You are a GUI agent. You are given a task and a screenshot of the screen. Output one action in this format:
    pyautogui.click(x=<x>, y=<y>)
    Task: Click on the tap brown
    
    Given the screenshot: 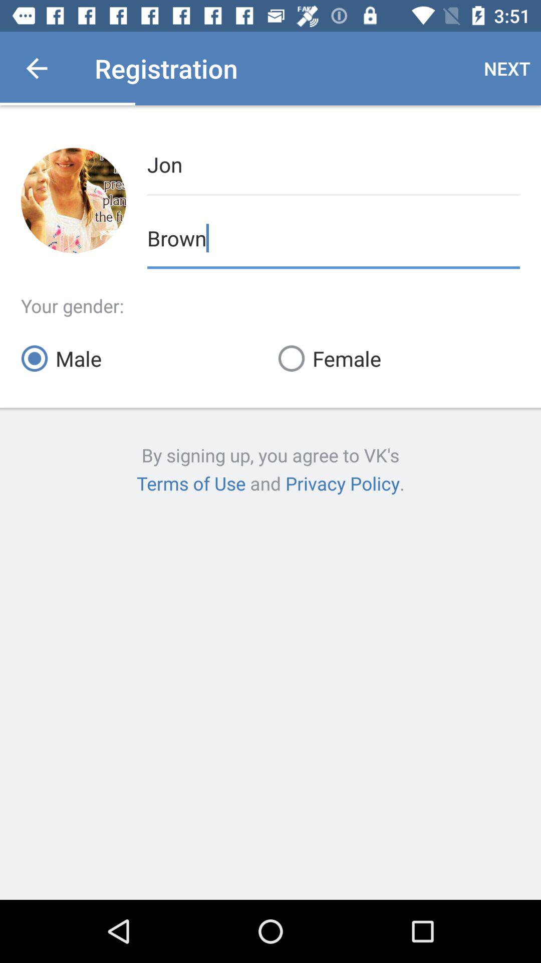 What is the action you would take?
    pyautogui.click(x=334, y=237)
    